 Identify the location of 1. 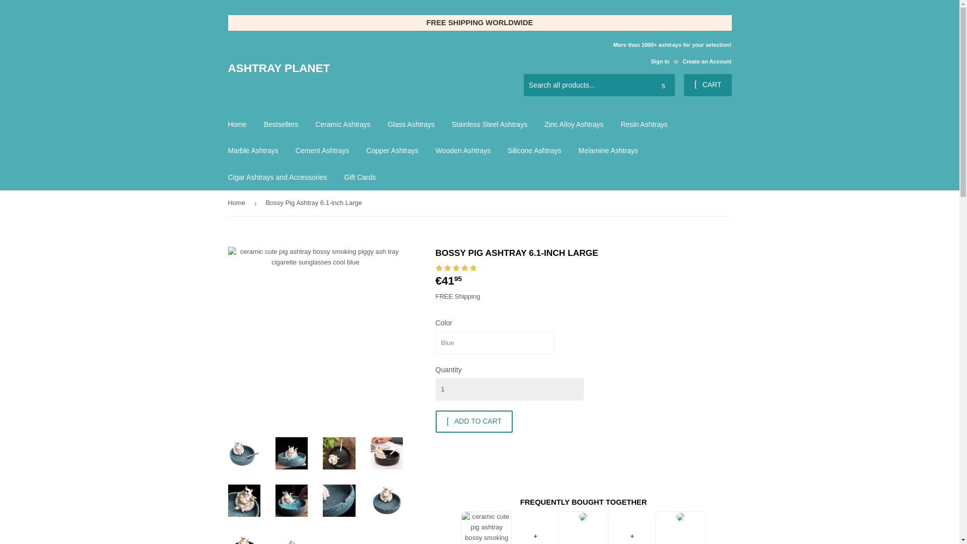
(509, 389).